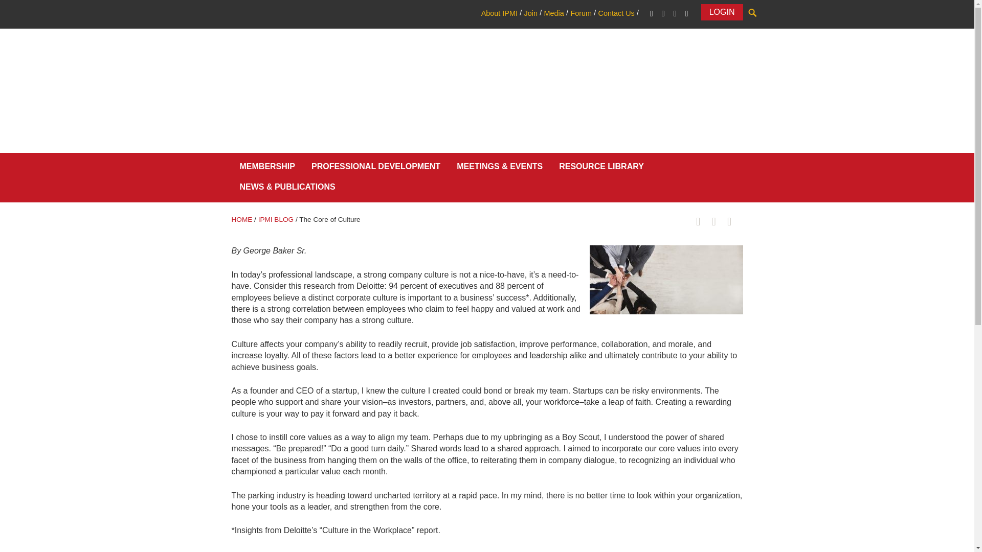  What do you see at coordinates (241, 38) in the screenshot?
I see `IPMI` at bounding box center [241, 38].